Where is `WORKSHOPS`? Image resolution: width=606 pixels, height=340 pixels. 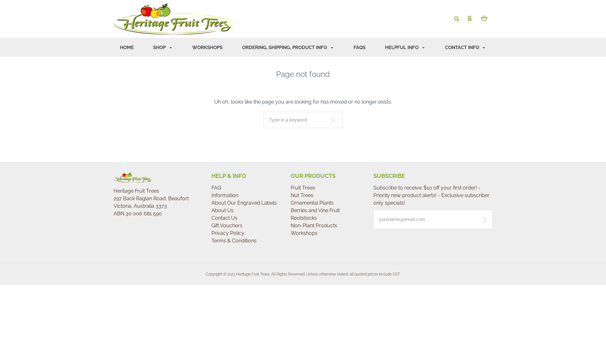
WORKSHOPS is located at coordinates (208, 48).